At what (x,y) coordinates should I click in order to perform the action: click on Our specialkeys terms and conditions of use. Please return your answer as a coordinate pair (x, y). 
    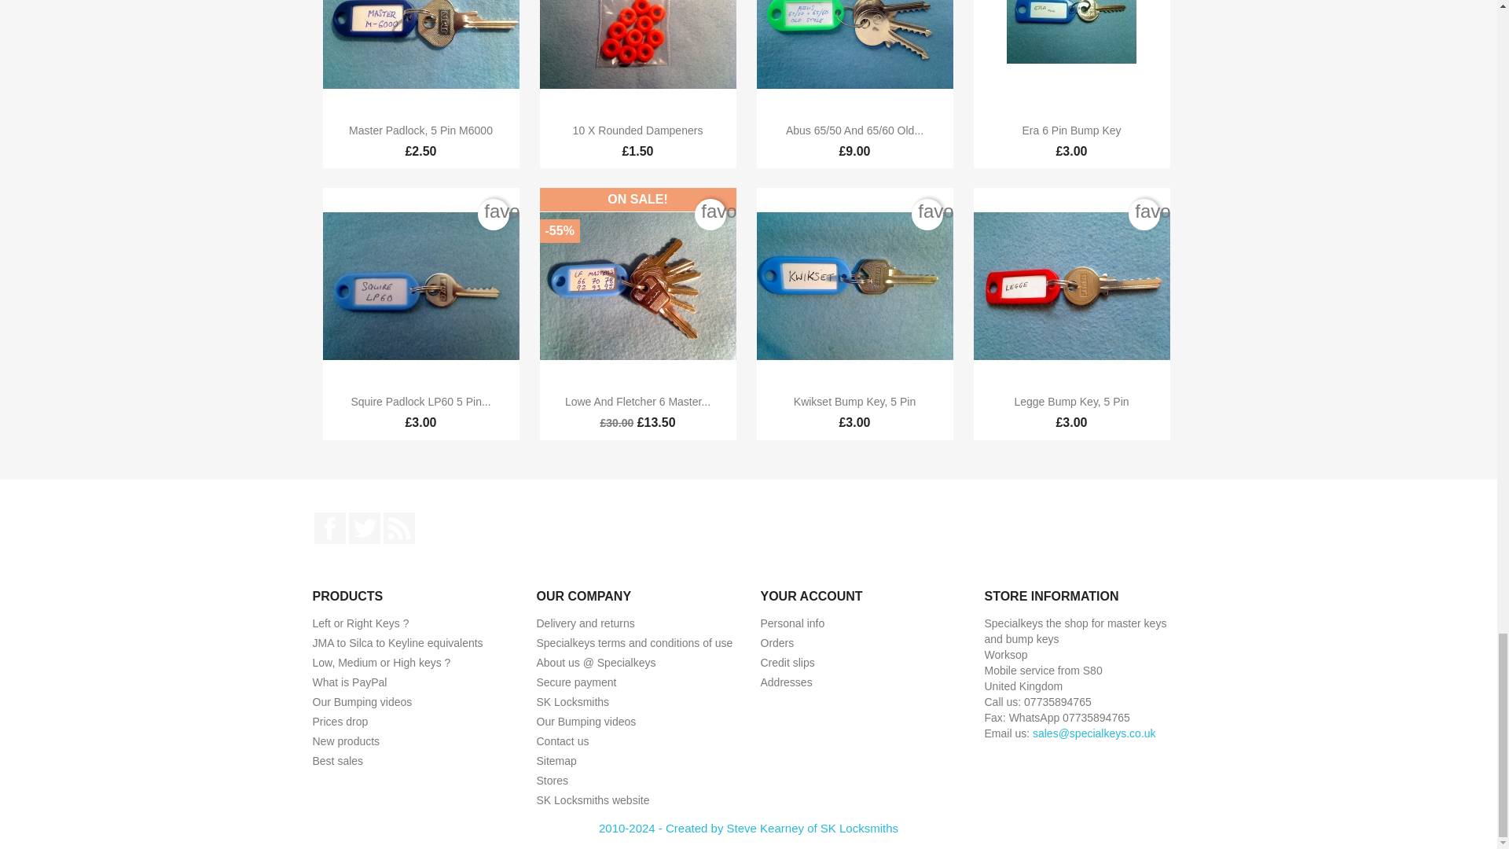
    Looking at the image, I should click on (633, 643).